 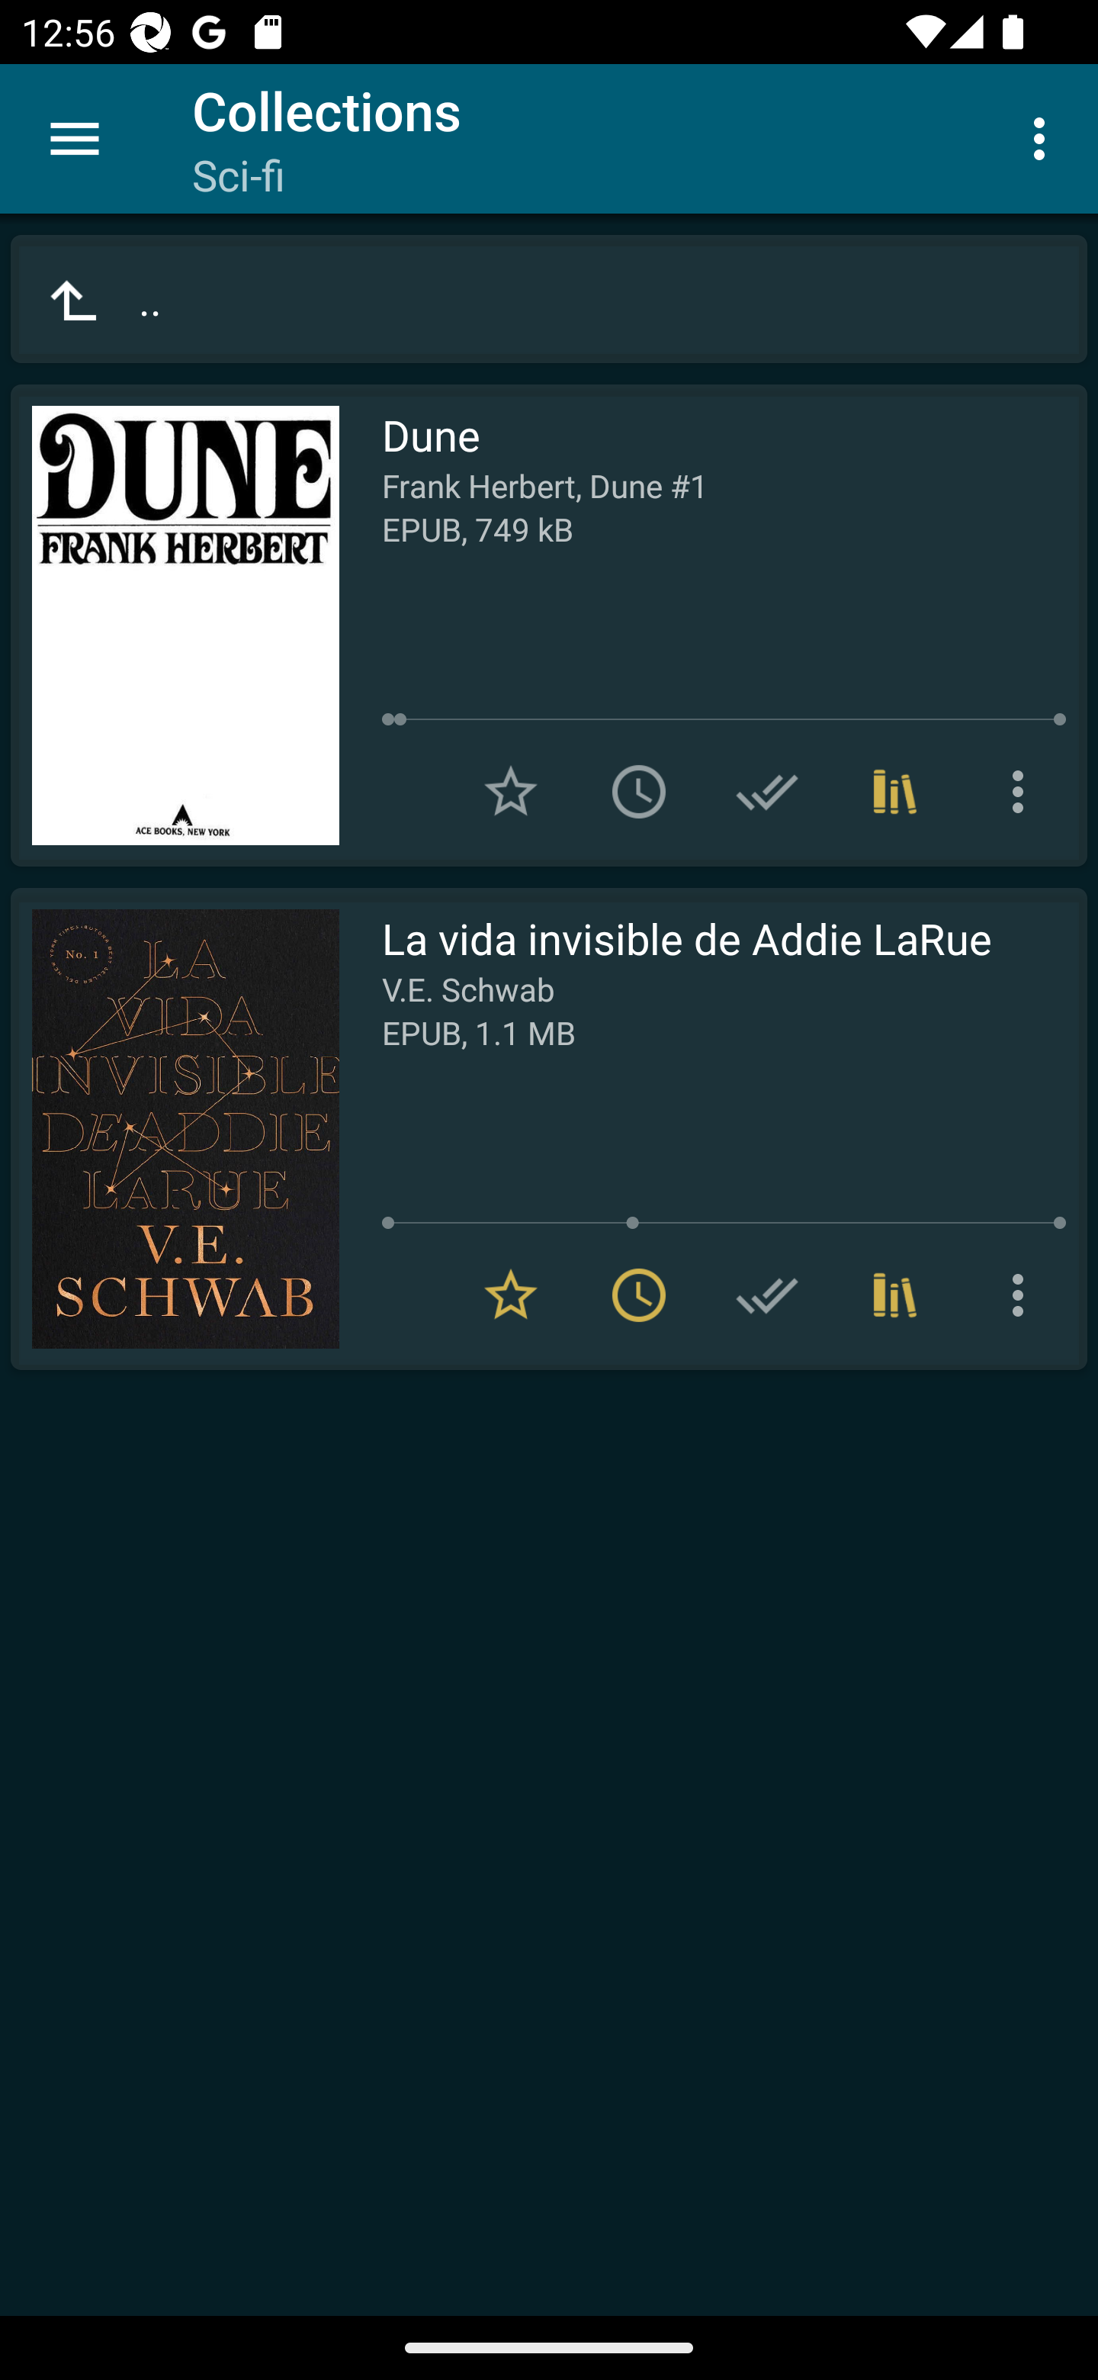 What do you see at coordinates (639, 1295) in the screenshot?
I see `Remove from To read` at bounding box center [639, 1295].